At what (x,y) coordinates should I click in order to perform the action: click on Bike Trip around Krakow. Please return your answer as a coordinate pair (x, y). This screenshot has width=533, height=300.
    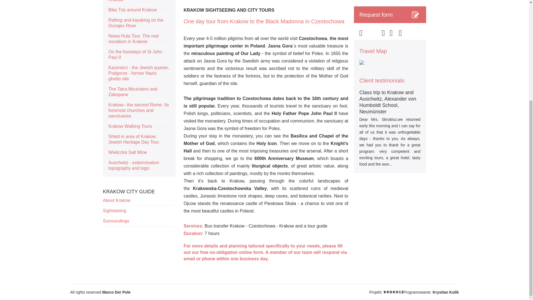
    Looking at the image, I should click on (139, 10).